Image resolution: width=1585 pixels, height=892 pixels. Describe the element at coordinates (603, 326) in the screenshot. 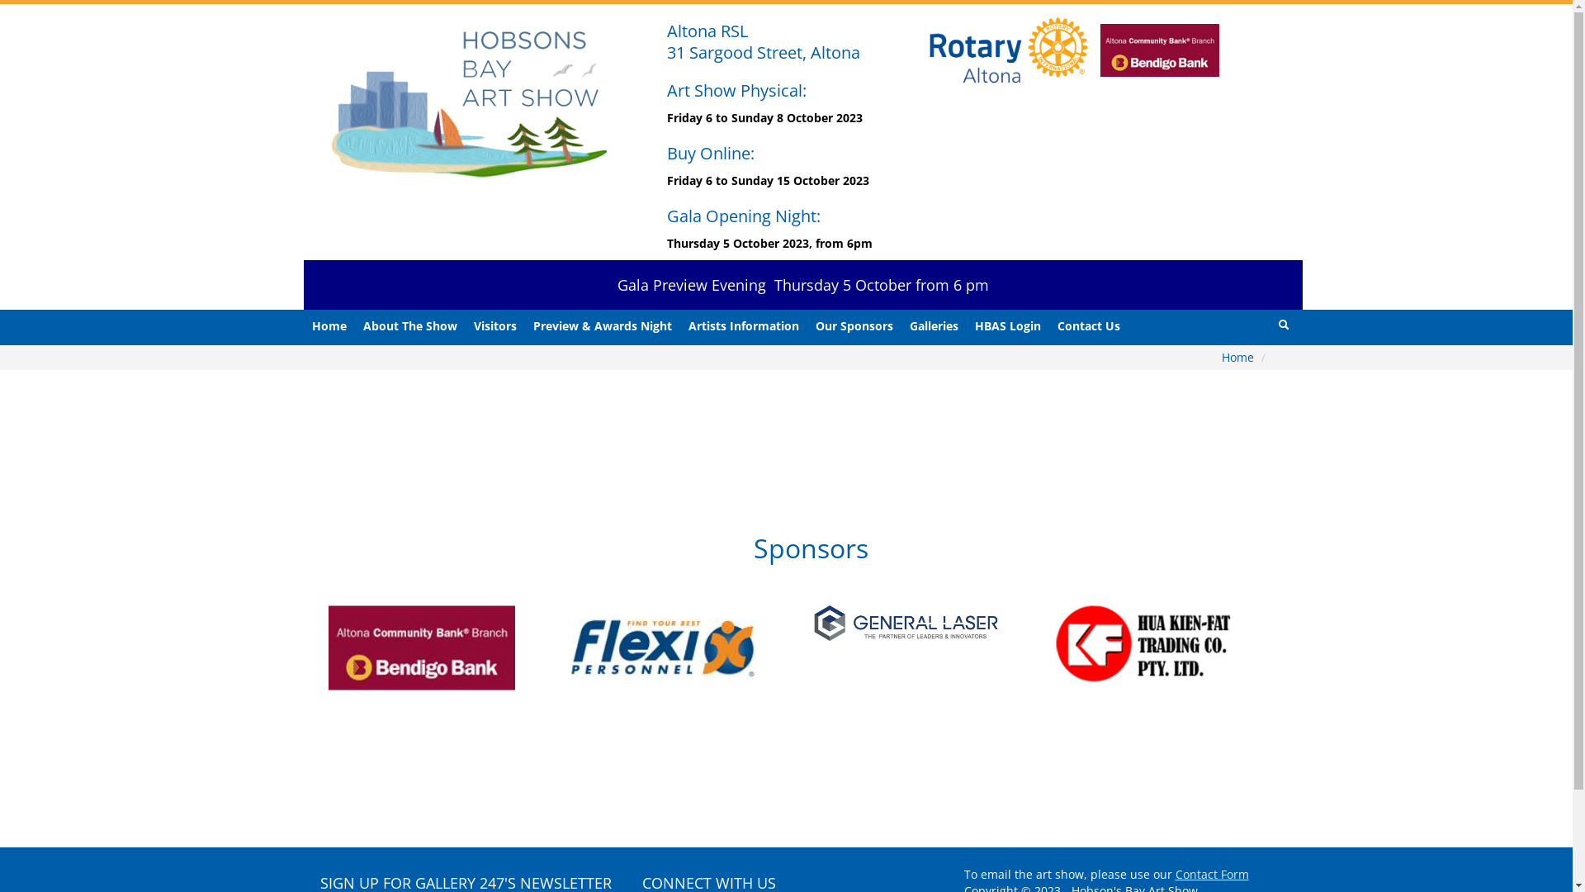

I see `Preview & Awards Night` at that location.